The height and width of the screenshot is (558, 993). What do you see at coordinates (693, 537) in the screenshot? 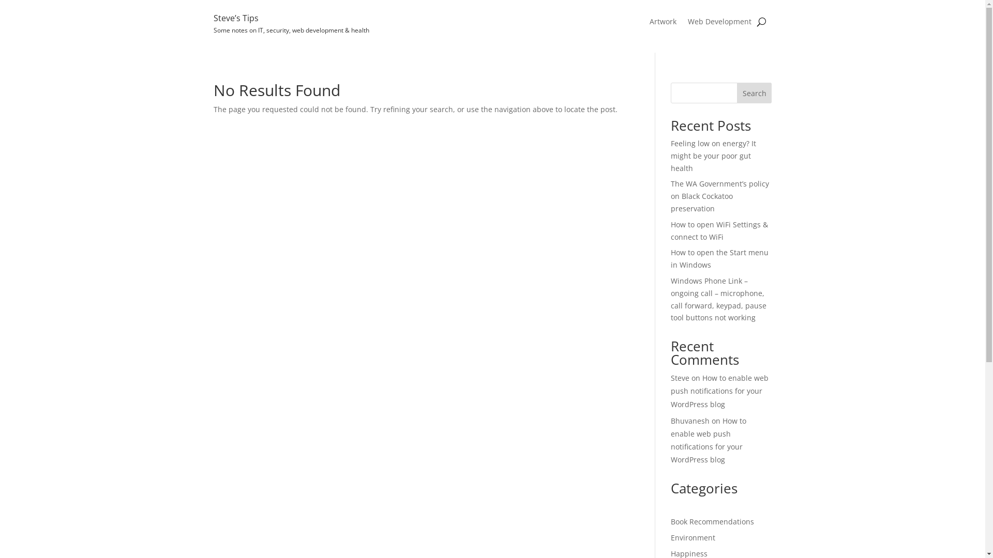
I see `Environment` at bounding box center [693, 537].